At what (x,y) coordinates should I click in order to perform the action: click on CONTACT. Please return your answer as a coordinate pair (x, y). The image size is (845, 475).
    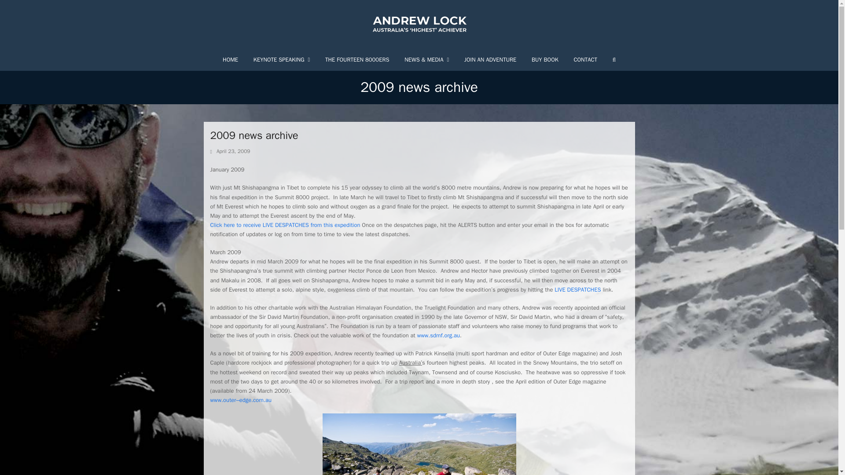
    Looking at the image, I should click on (585, 60).